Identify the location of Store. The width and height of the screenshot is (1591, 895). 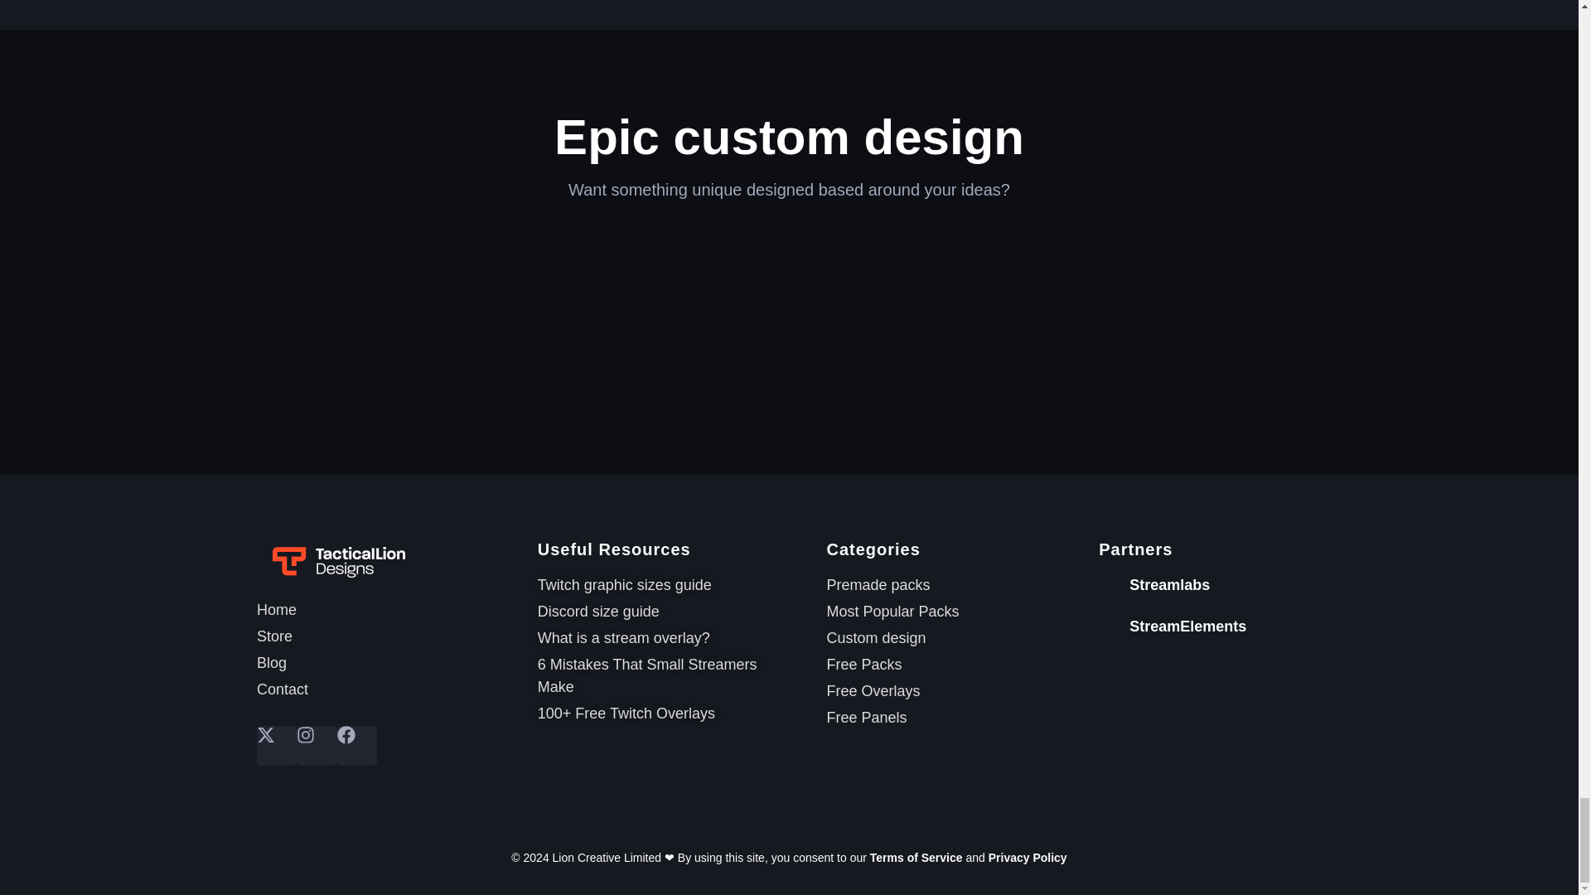
(389, 636).